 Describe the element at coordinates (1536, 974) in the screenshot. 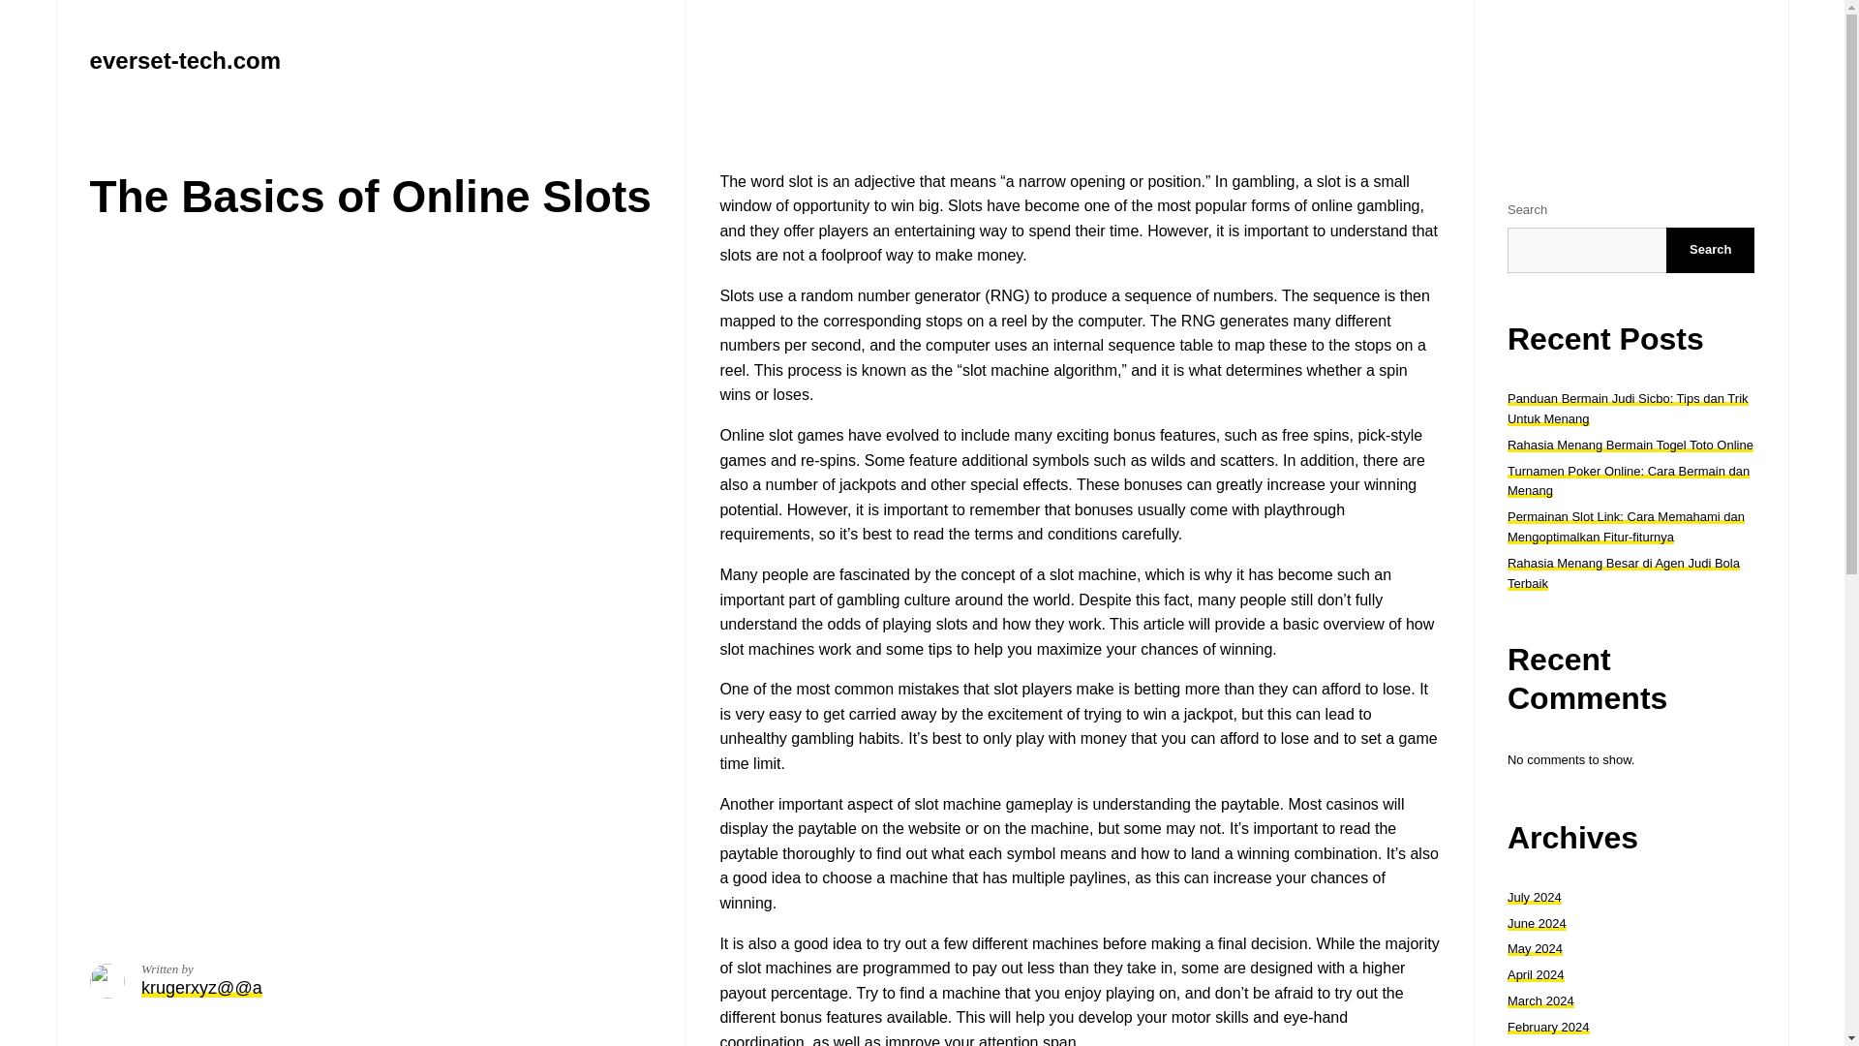

I see `April 2024` at that location.